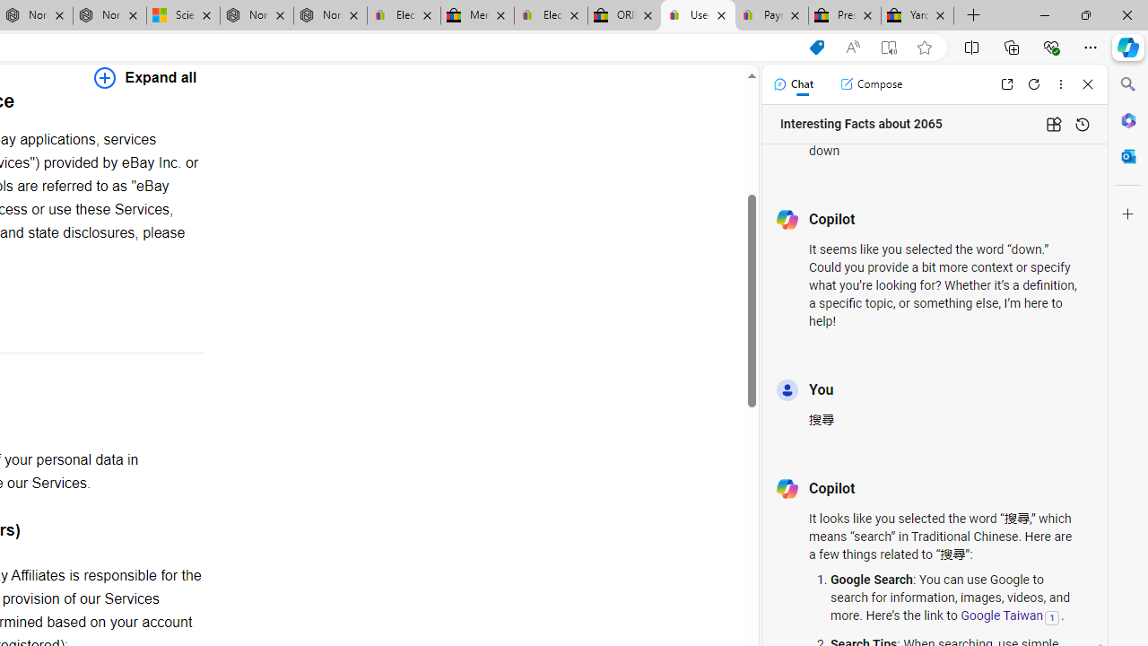  I want to click on Expand all, so click(145, 77).